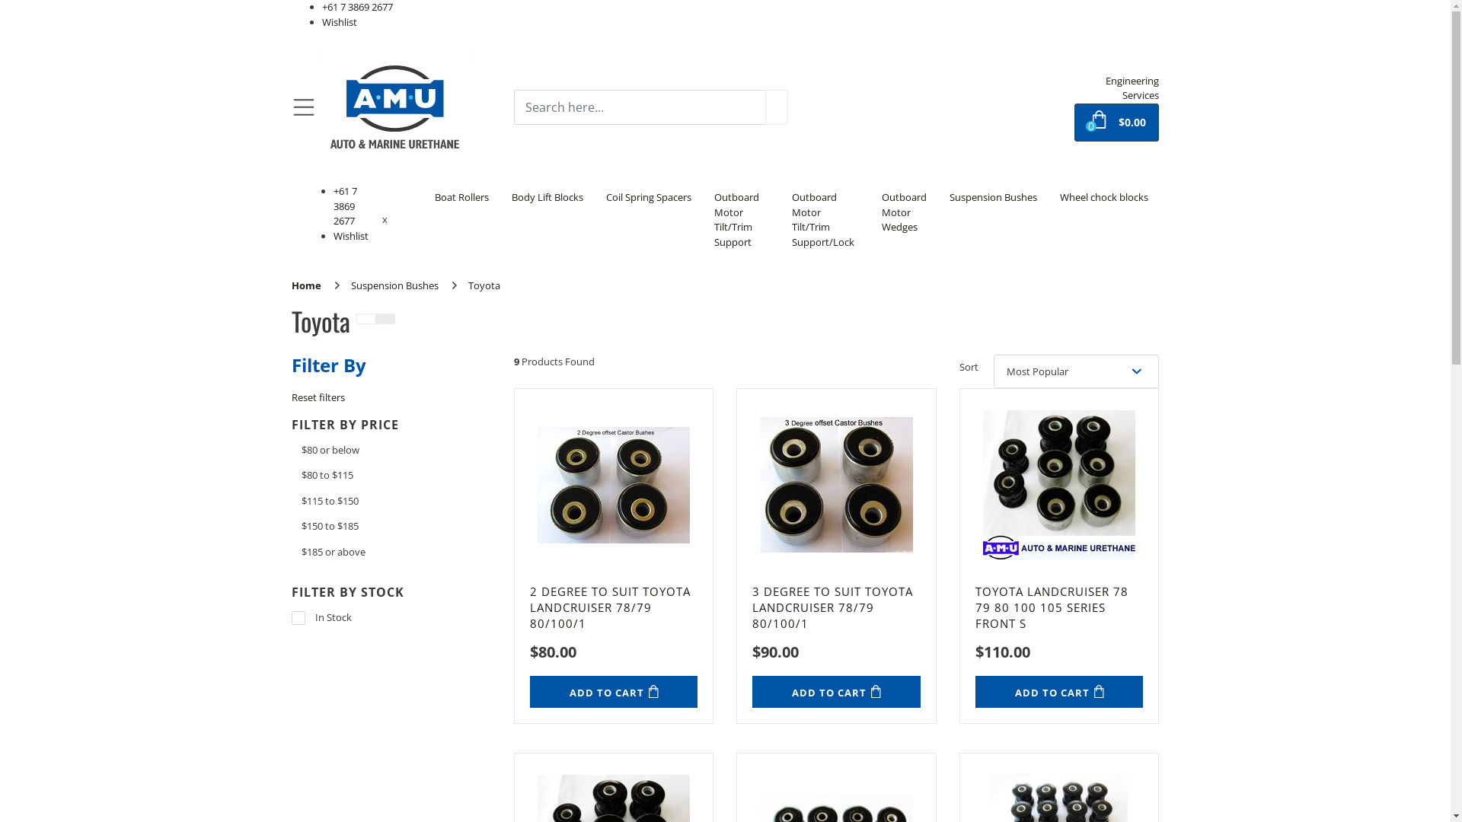  Describe the element at coordinates (351, 235) in the screenshot. I see `Wishlist` at that location.